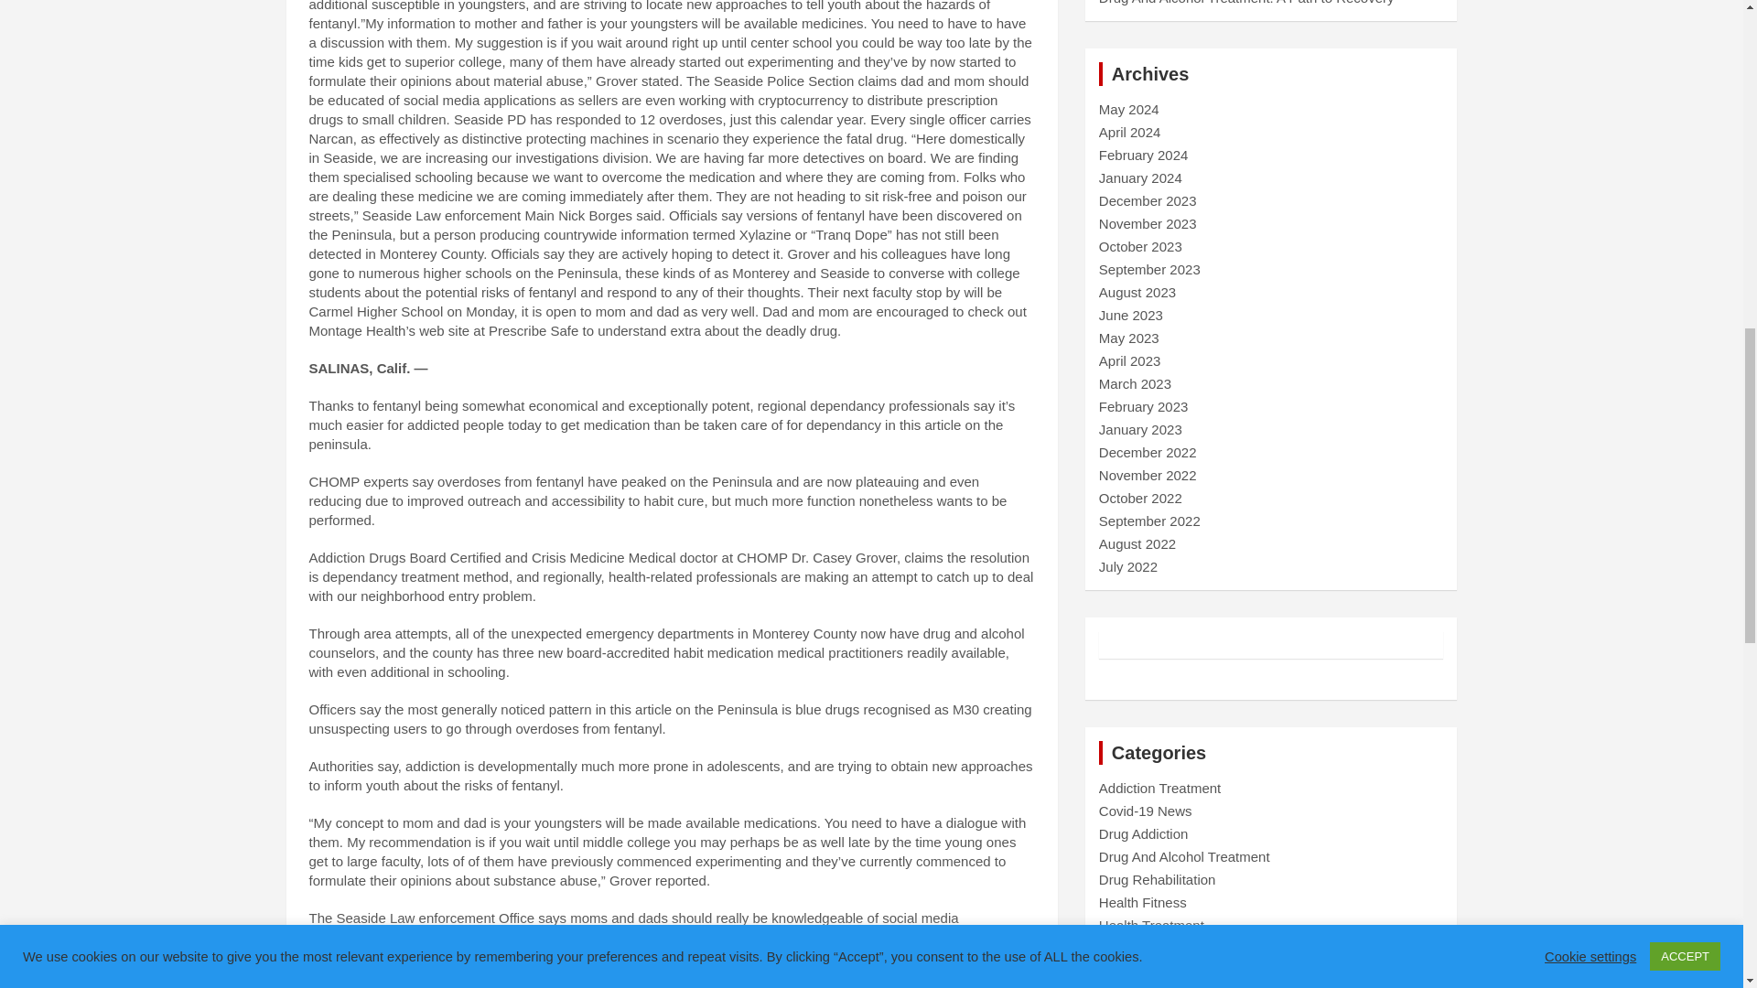 This screenshot has width=1757, height=988. Describe the element at coordinates (1130, 132) in the screenshot. I see `April 2024` at that location.